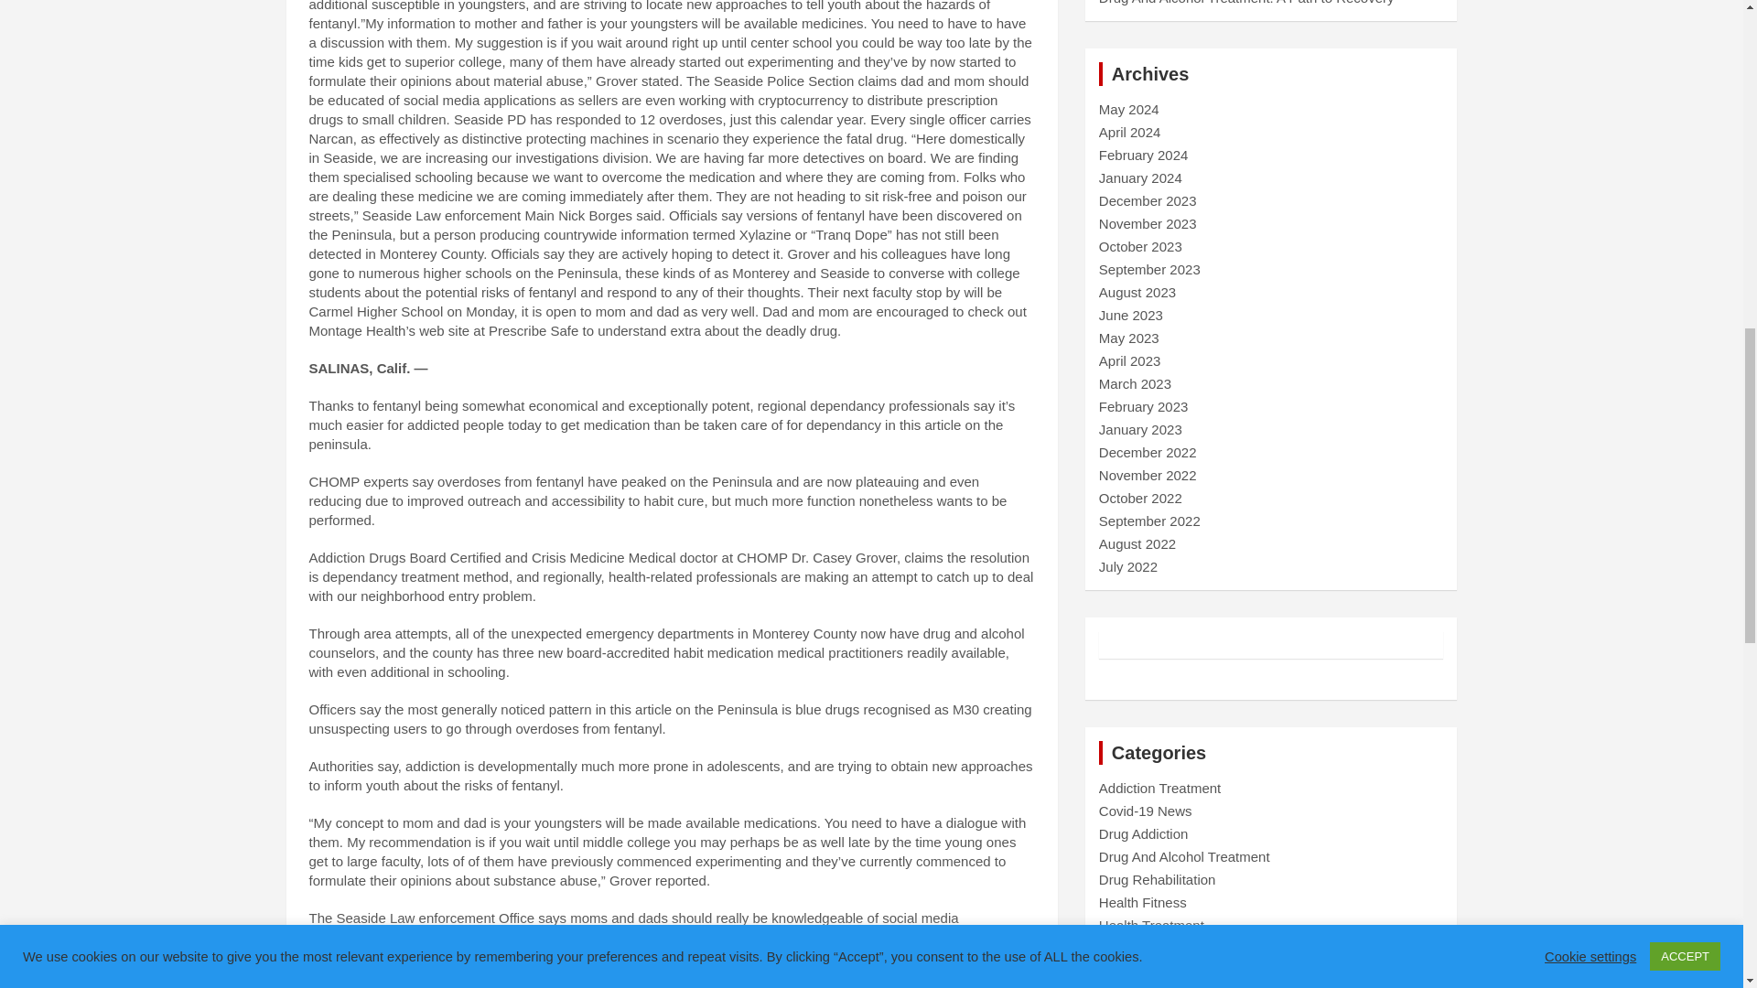 This screenshot has width=1757, height=988. Describe the element at coordinates (1130, 132) in the screenshot. I see `April 2024` at that location.